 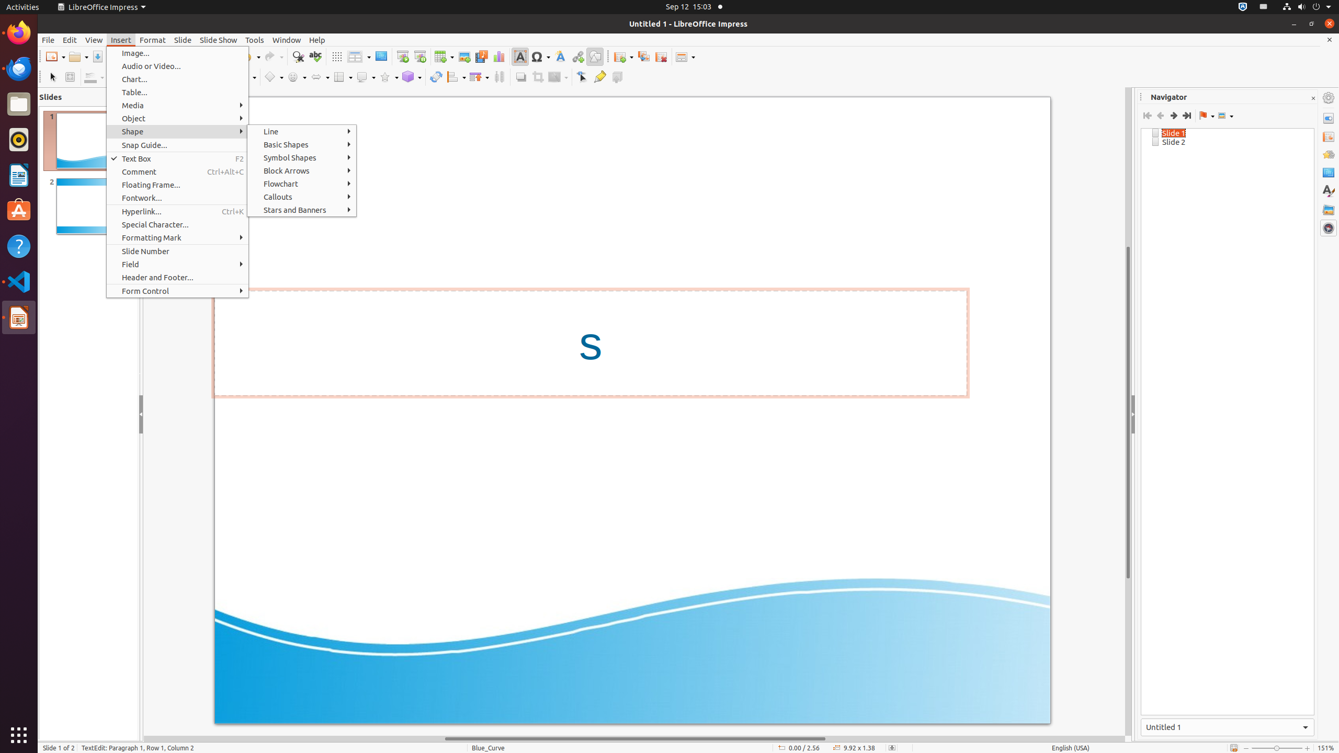 What do you see at coordinates (94, 77) in the screenshot?
I see `Line Color` at bounding box center [94, 77].